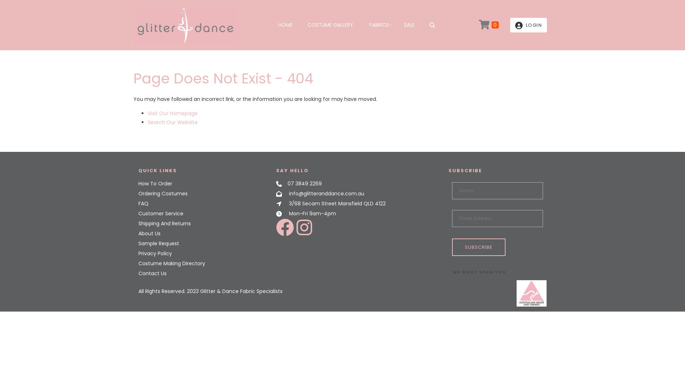 The image size is (685, 385). I want to click on Costume Making Directory, so click(172, 263).